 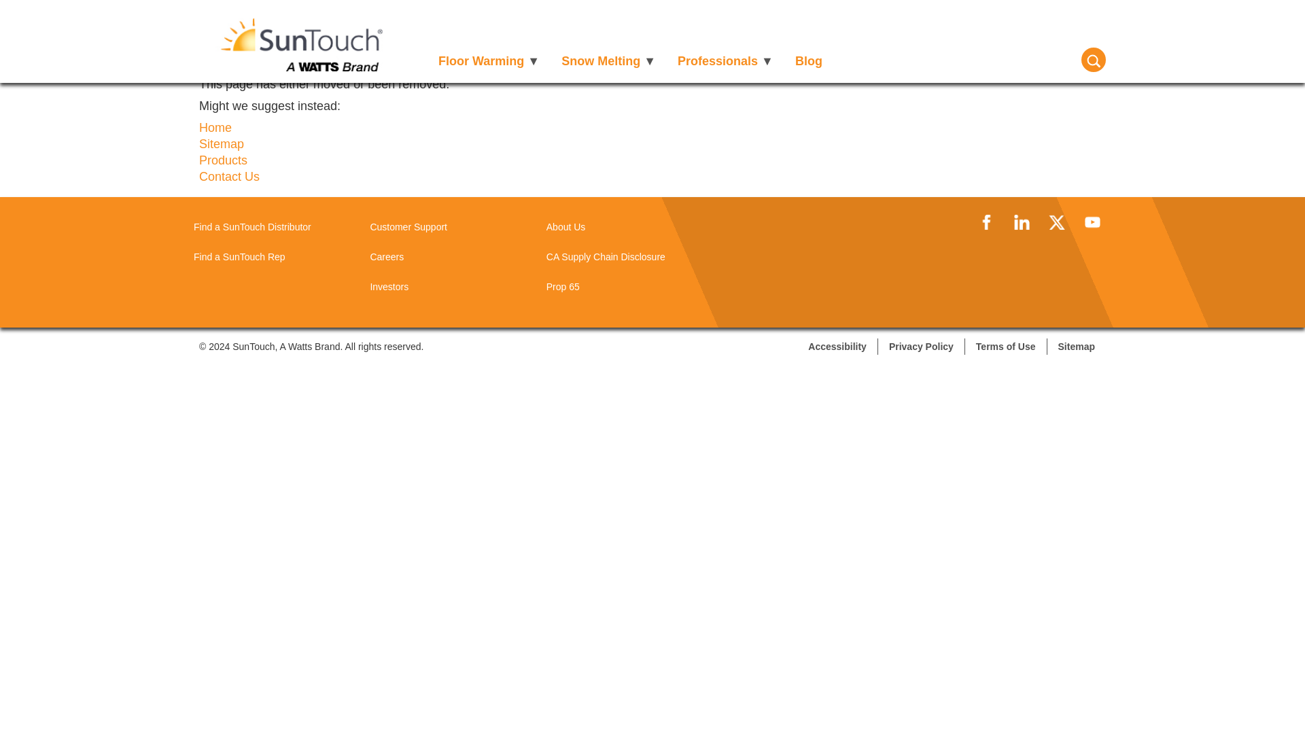 What do you see at coordinates (837, 346) in the screenshot?
I see `Accessibility` at bounding box center [837, 346].